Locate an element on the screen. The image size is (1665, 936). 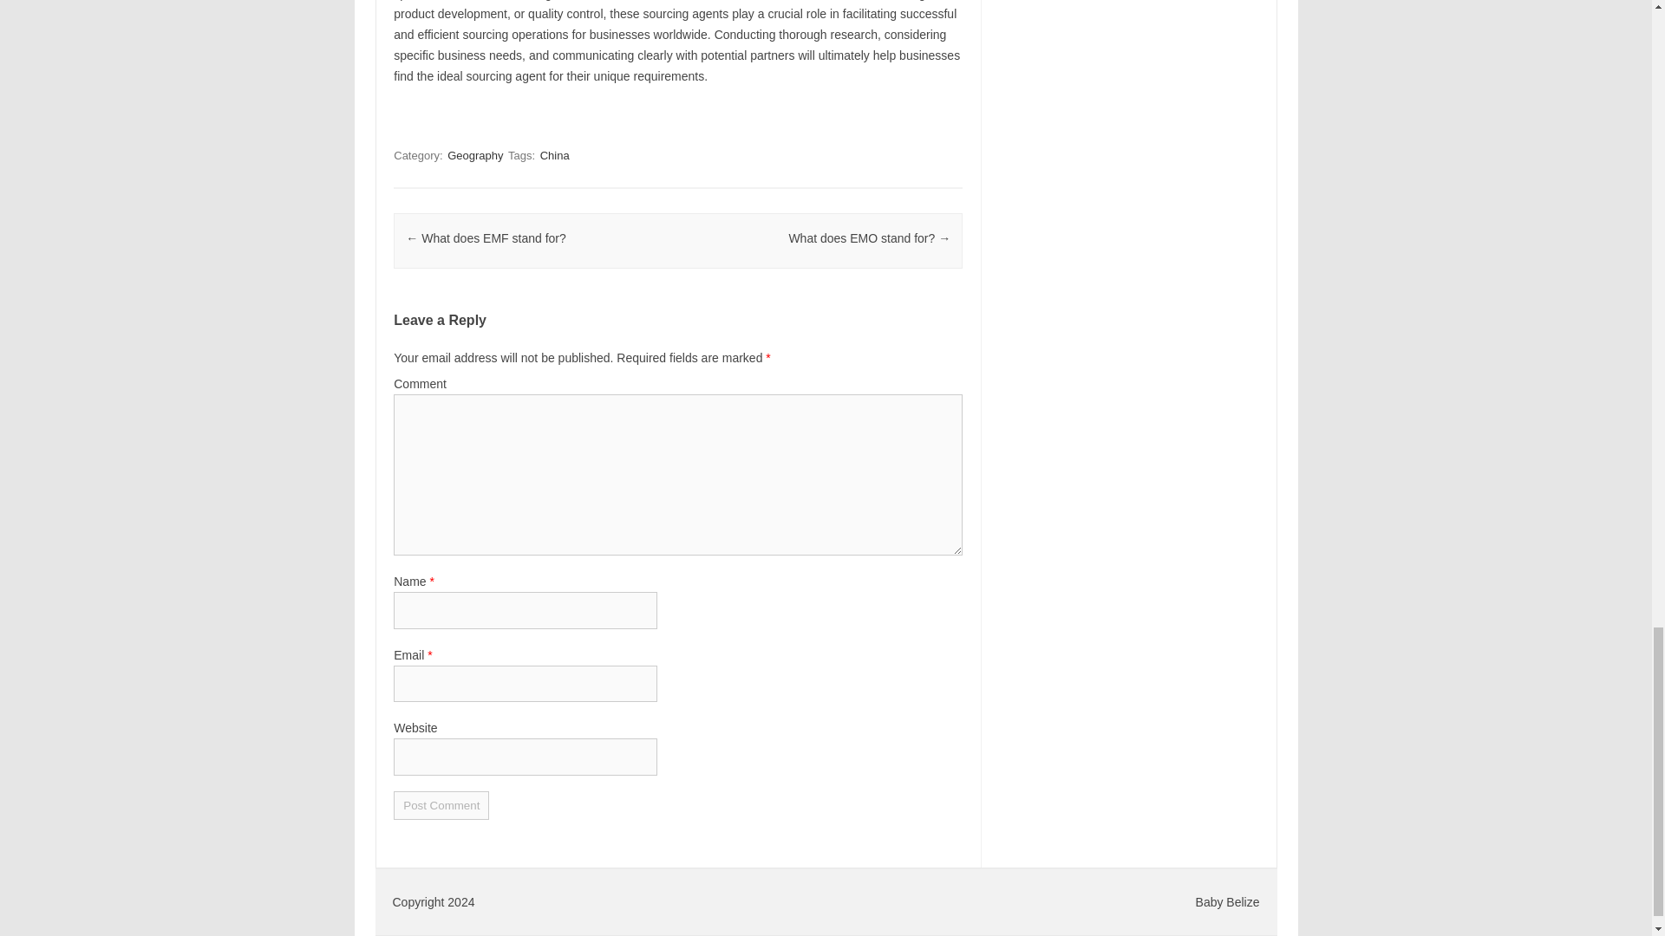
China is located at coordinates (554, 155).